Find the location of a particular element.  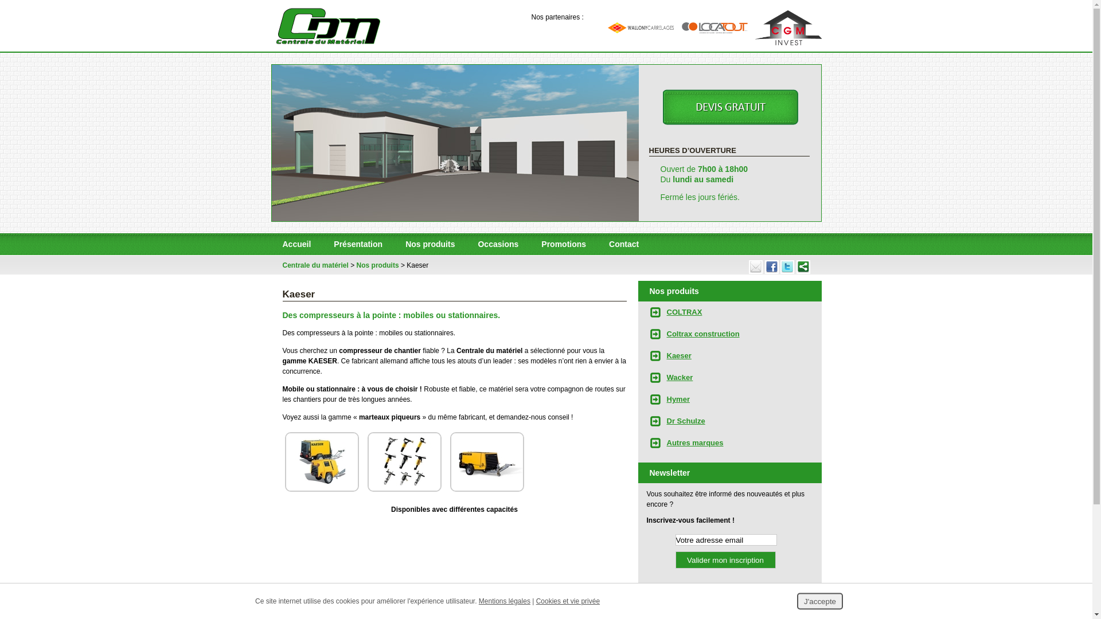

Coltrax construction is located at coordinates (729, 334).